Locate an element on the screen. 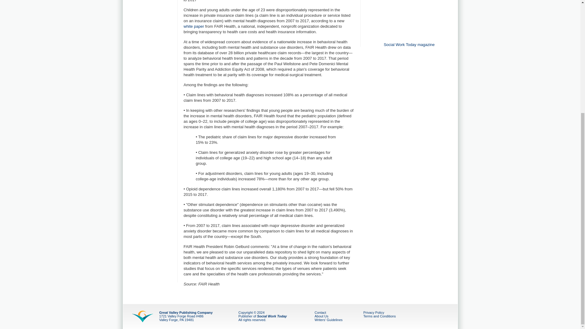 The height and width of the screenshot is (329, 585). About Us is located at coordinates (321, 316).